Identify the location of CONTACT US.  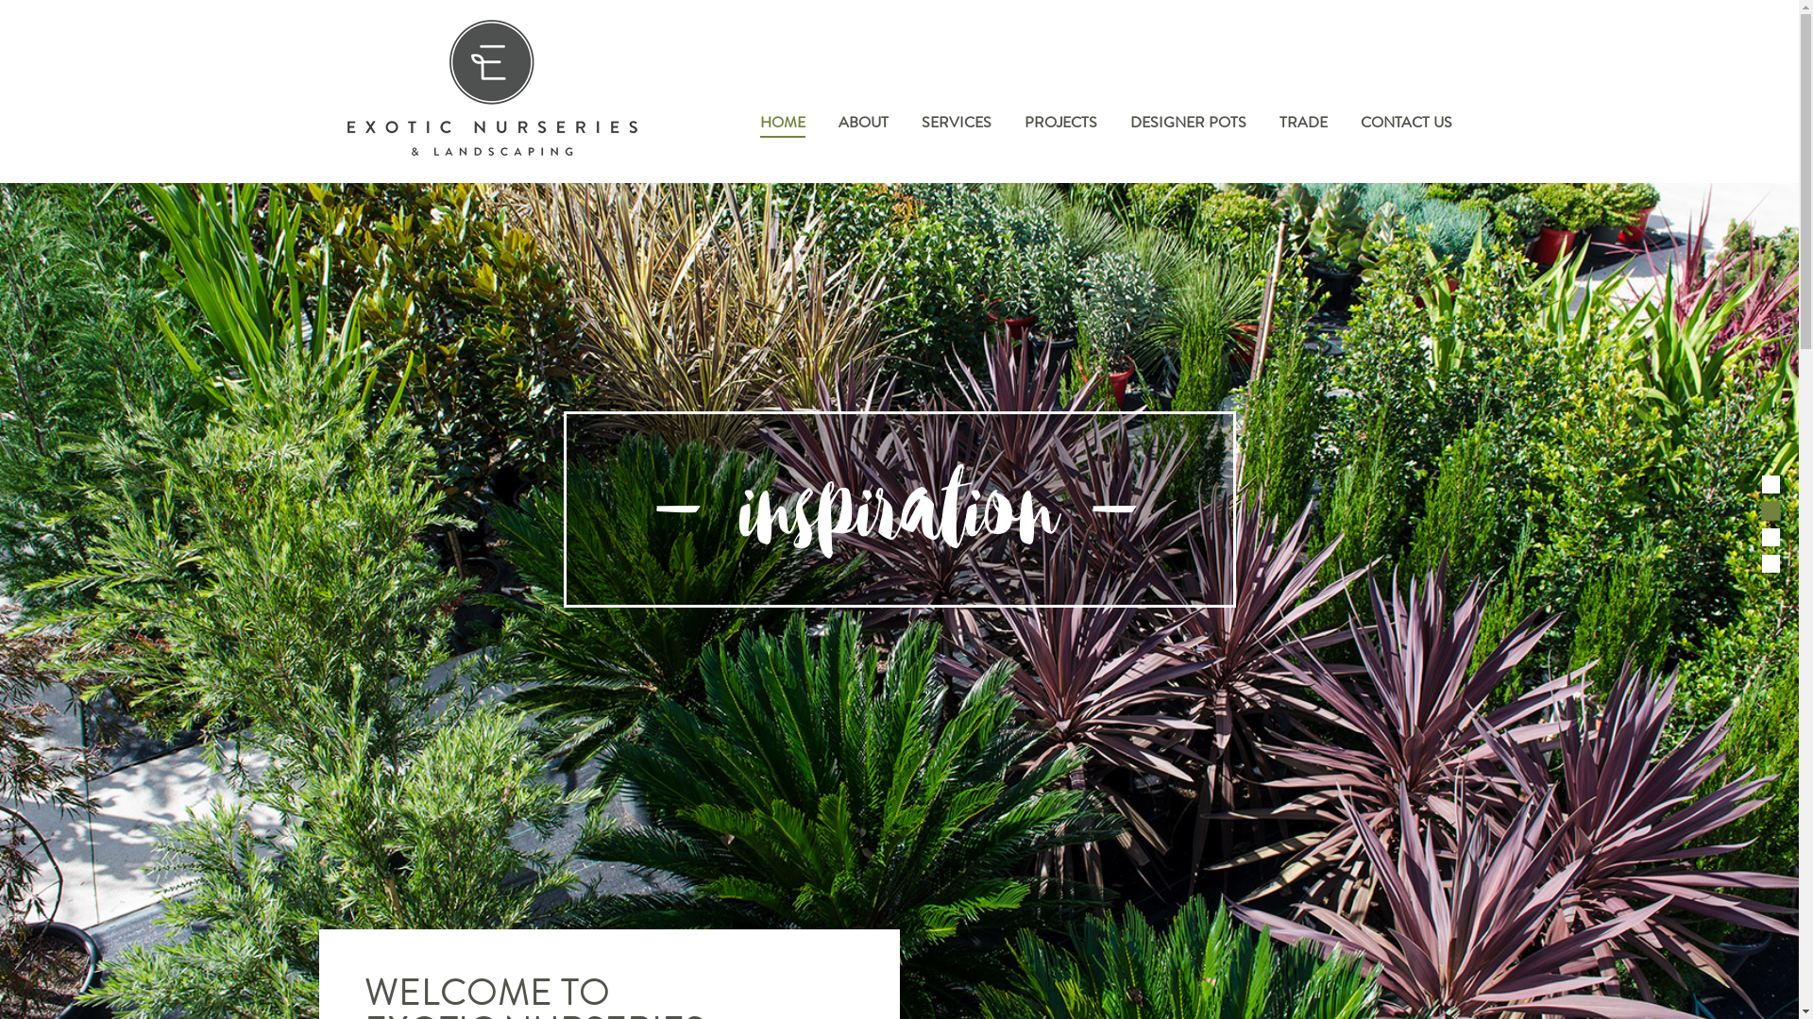
(1405, 125).